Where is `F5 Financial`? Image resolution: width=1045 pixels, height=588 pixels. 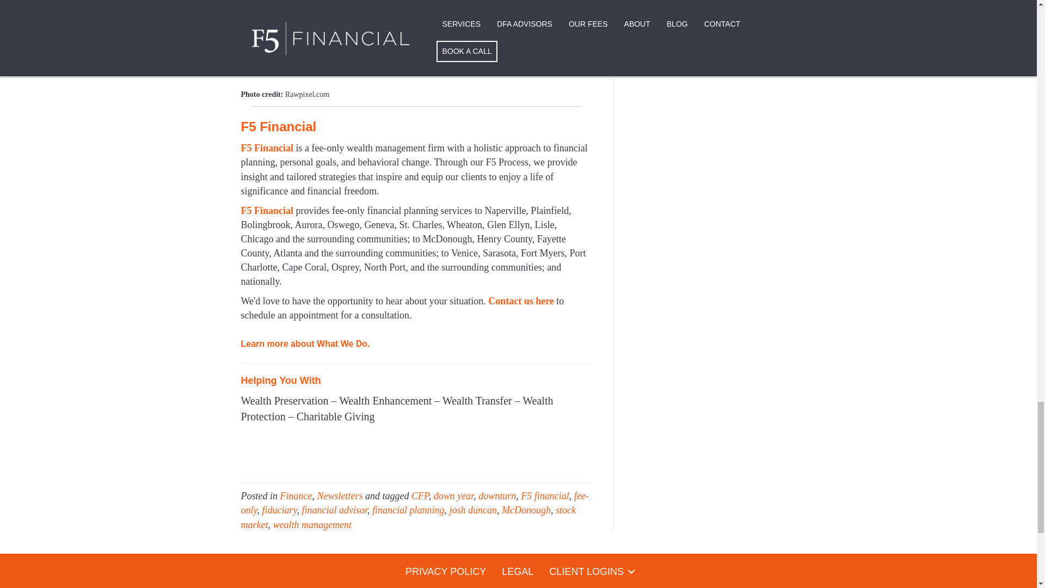 F5 Financial is located at coordinates (267, 210).